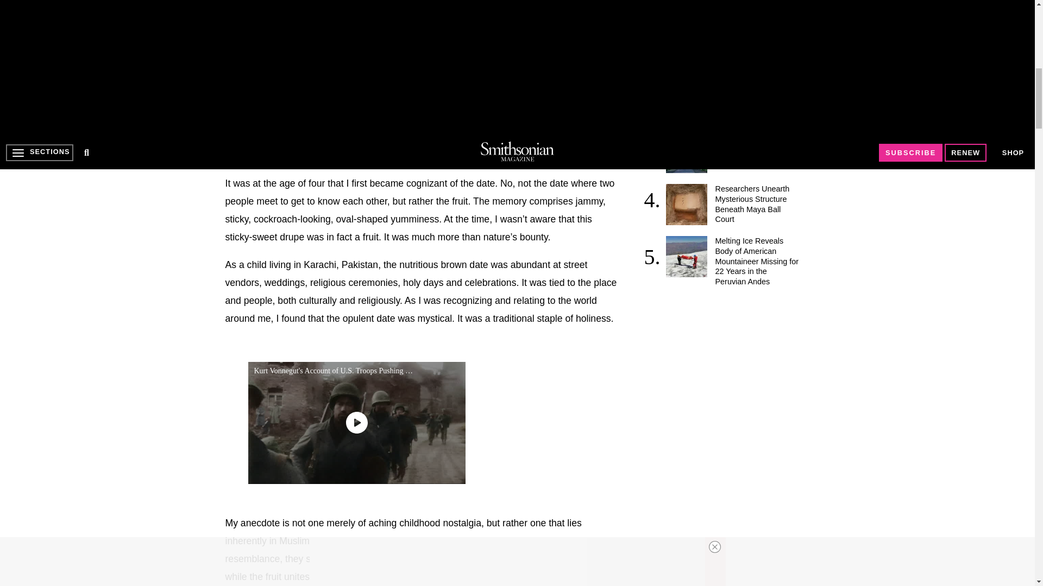  What do you see at coordinates (344, 151) in the screenshot?
I see `Pocket` at bounding box center [344, 151].